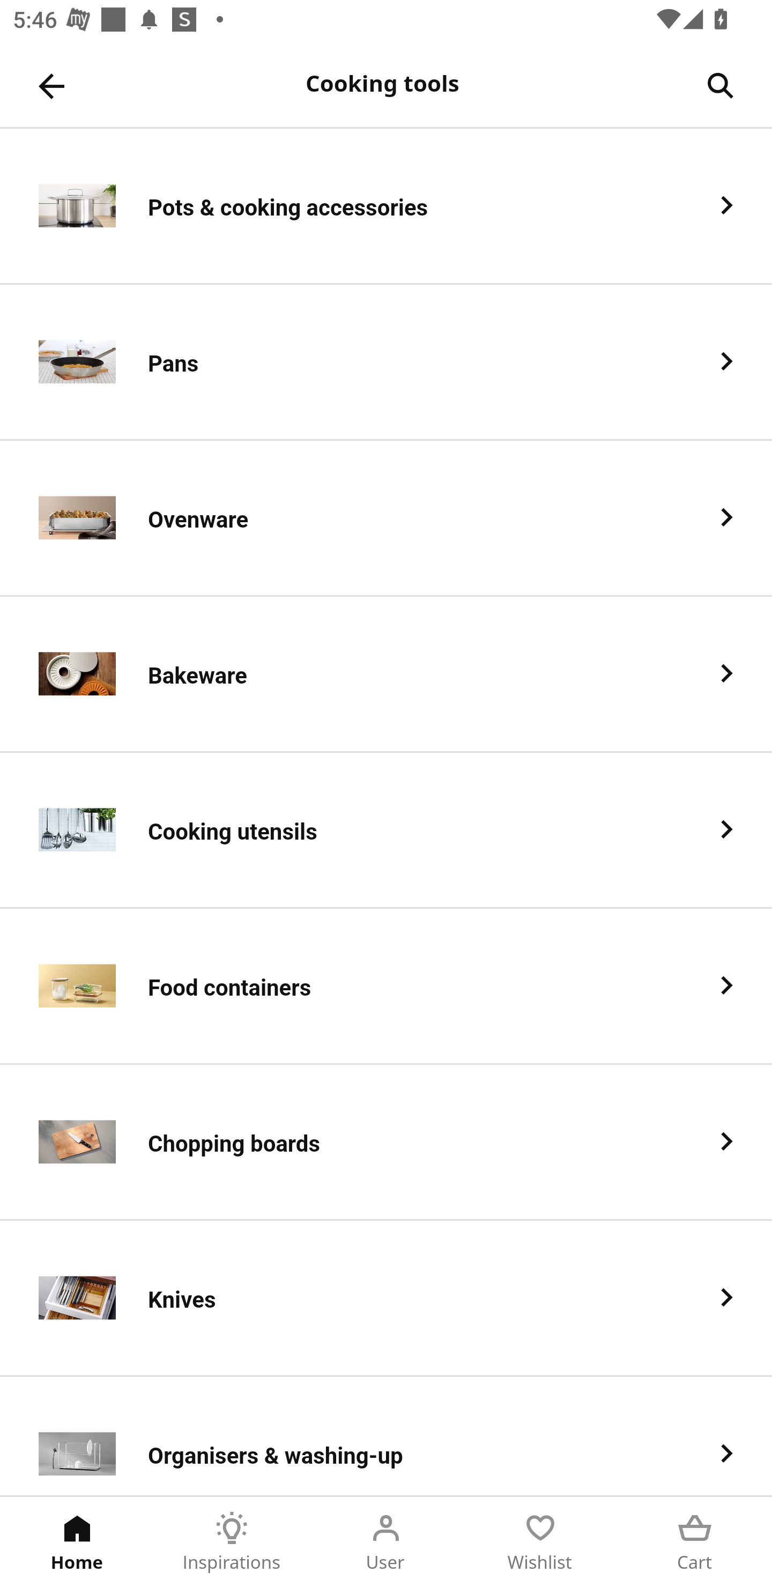 The image size is (772, 1587). I want to click on User
Tab 3 of 5, so click(386, 1542).